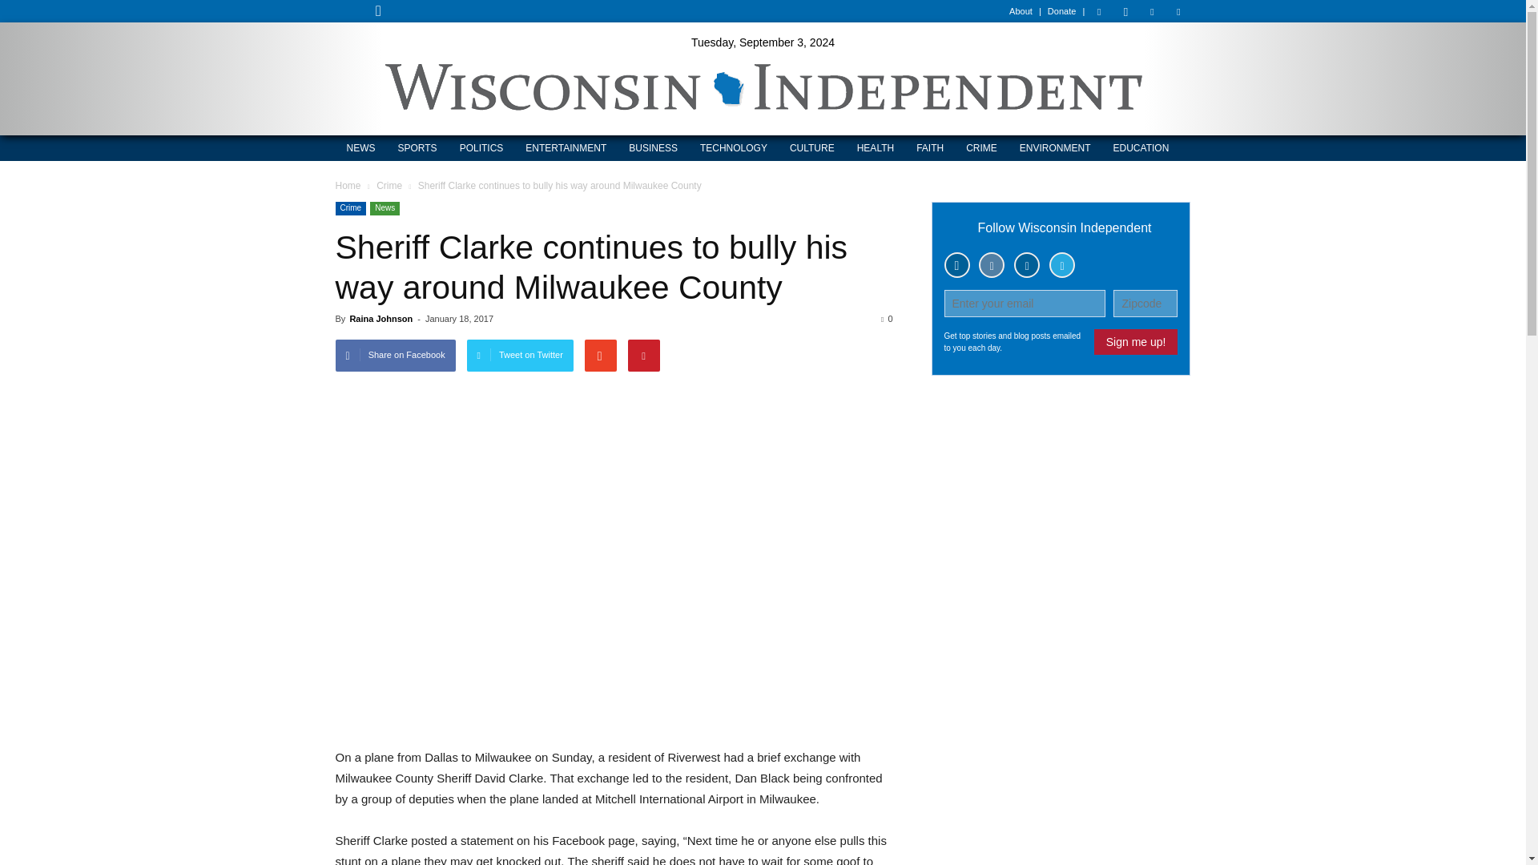 The image size is (1538, 865). What do you see at coordinates (1125, 11) in the screenshot?
I see `Instagram` at bounding box center [1125, 11].